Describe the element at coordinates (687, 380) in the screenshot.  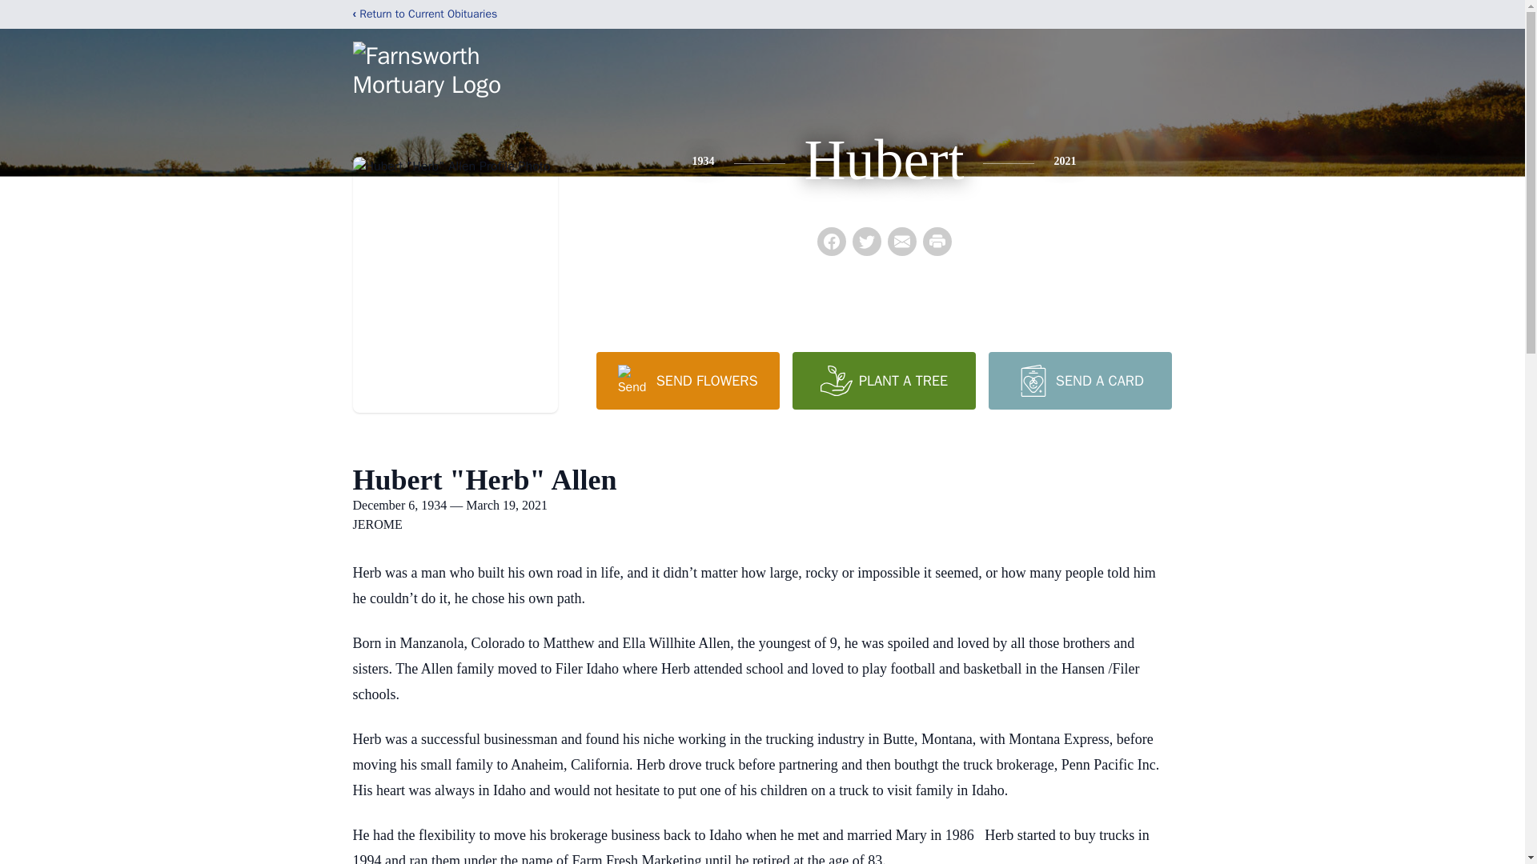
I see `SEND FLOWERS` at that location.